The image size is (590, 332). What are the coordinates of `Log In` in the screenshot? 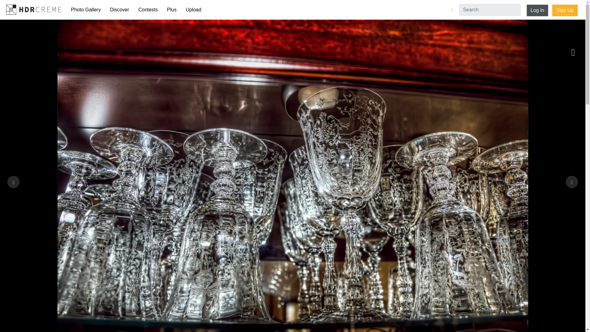 It's located at (537, 10).